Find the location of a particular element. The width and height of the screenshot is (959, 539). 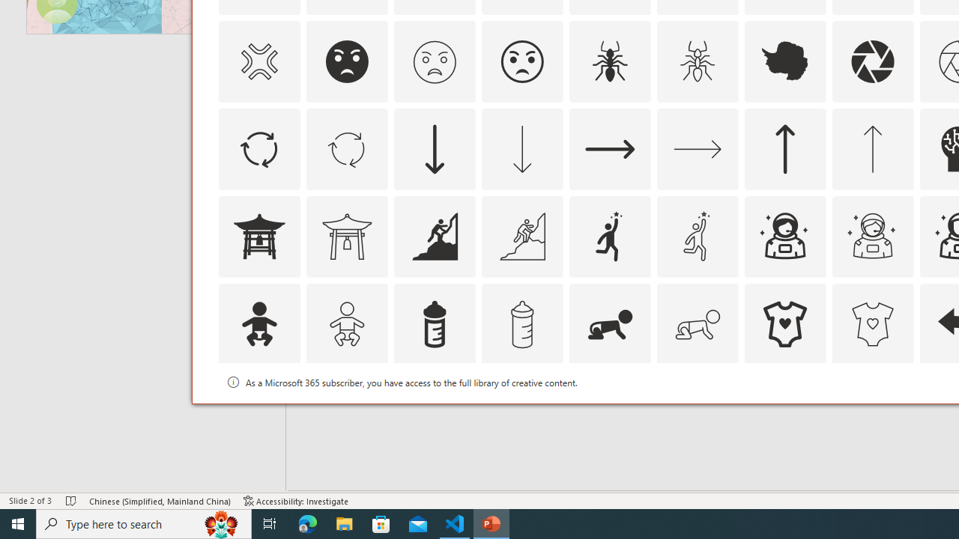

AutomationID: Icons_Ant_M is located at coordinates (697, 61).